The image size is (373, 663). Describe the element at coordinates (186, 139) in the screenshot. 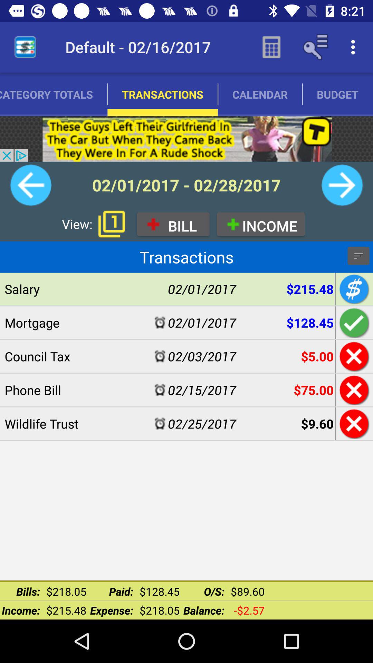

I see `advertisement` at that location.